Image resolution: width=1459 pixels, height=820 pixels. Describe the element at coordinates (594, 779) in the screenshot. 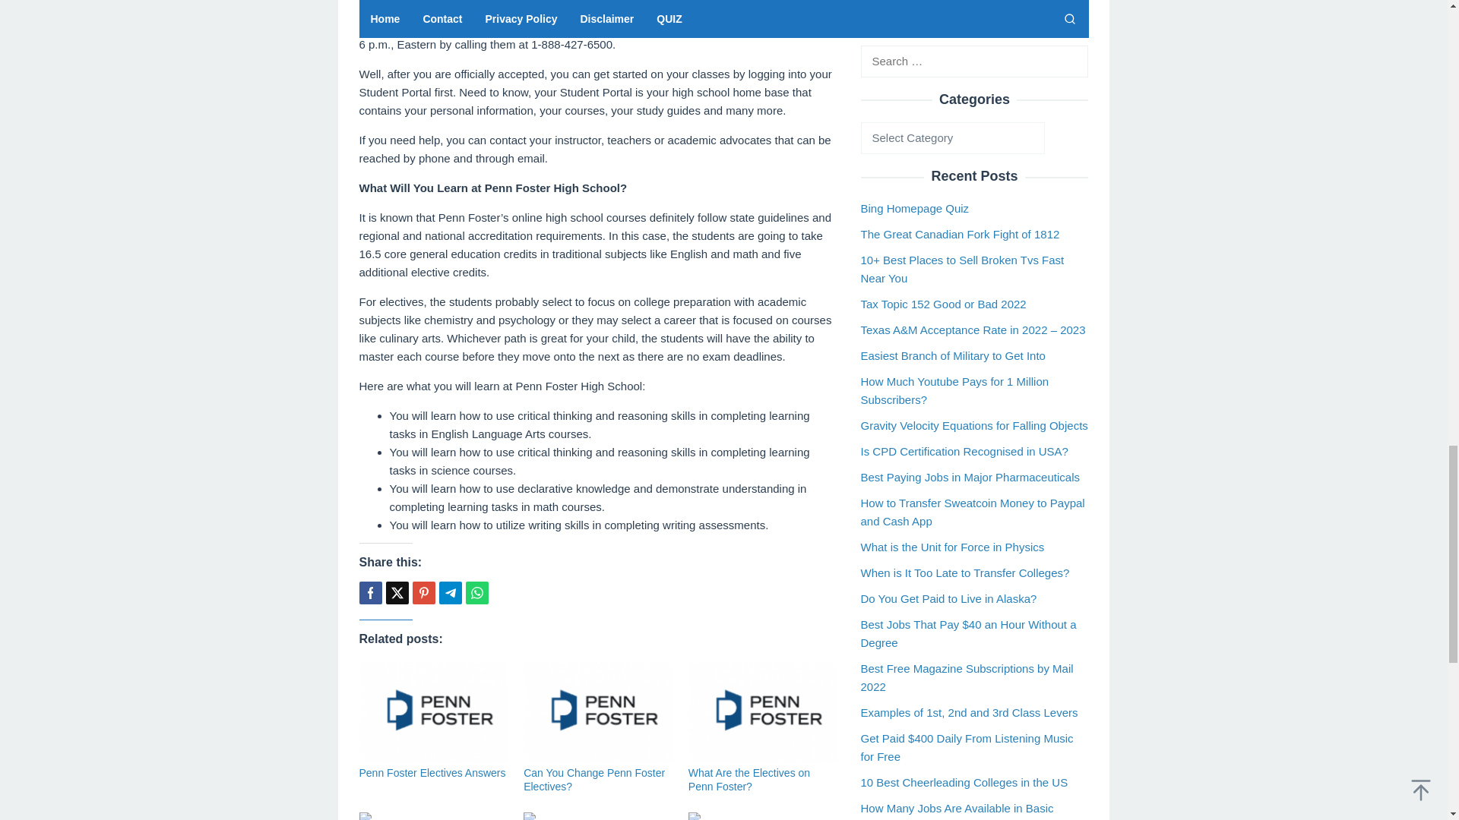

I see `Can You Change Penn Foster Electives?` at that location.